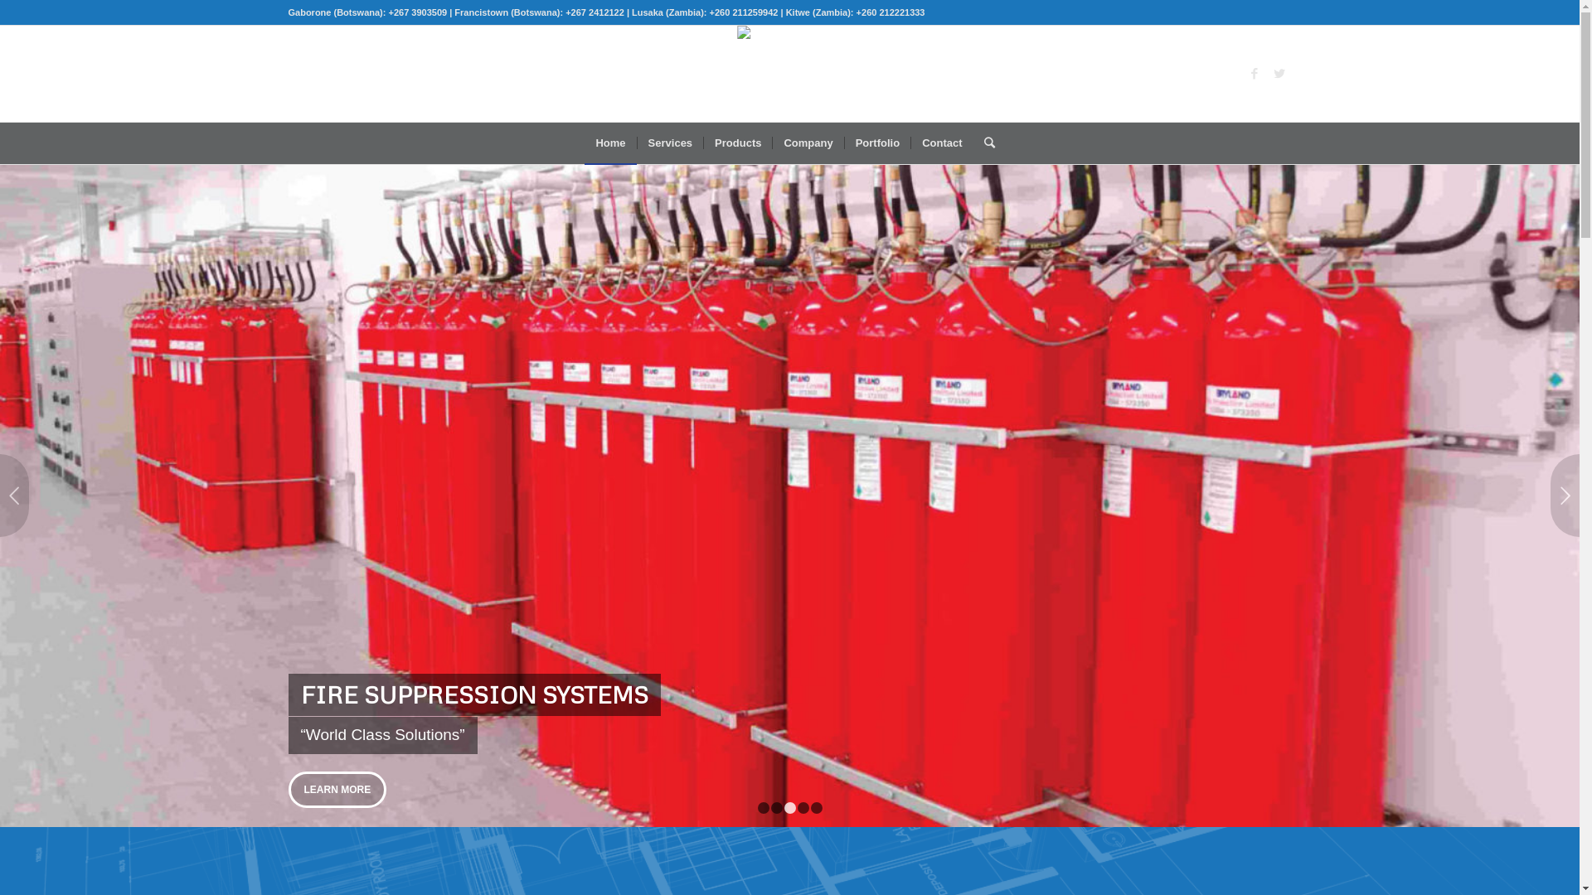  What do you see at coordinates (1565, 496) in the screenshot?
I see `Next` at bounding box center [1565, 496].